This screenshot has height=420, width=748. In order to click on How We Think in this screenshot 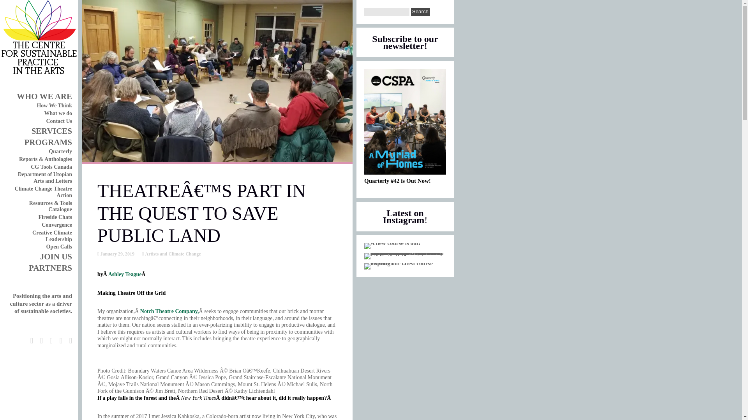, I will do `click(54, 105)`.